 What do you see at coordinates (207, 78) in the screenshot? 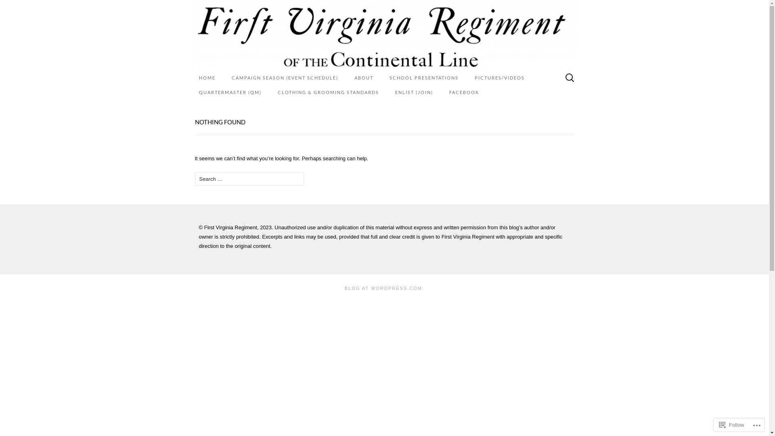
I see `HOME` at bounding box center [207, 78].